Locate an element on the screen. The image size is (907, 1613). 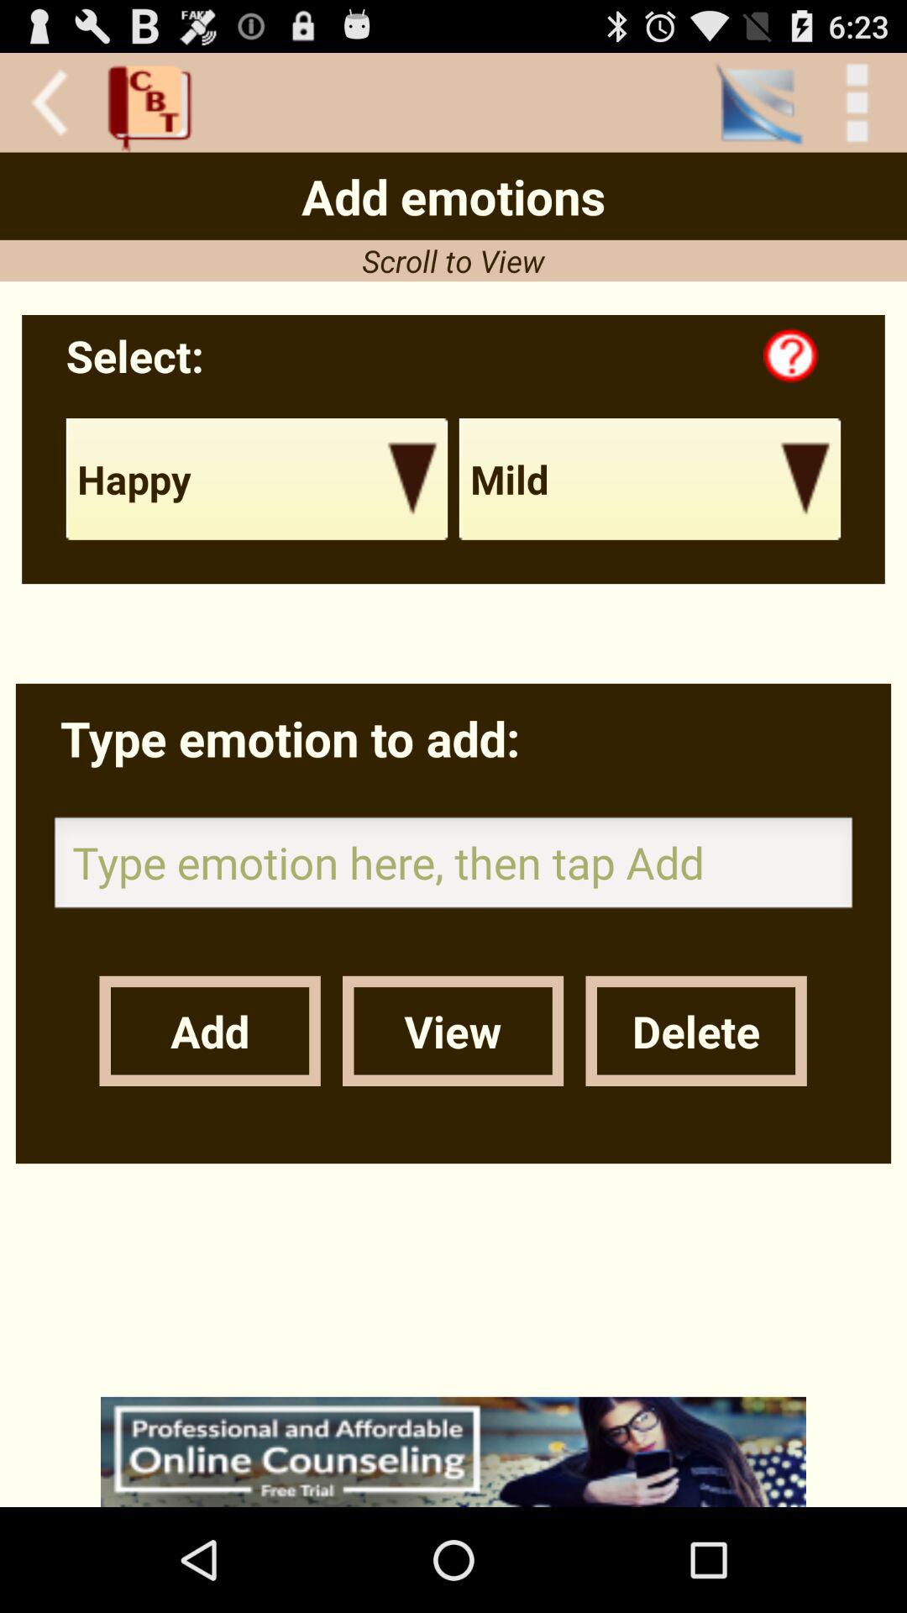
type emotion word to add is located at coordinates (453, 867).